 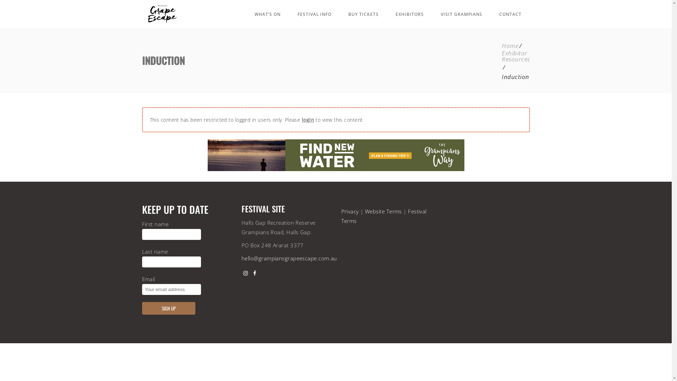 I want to click on Home, so click(x=510, y=46).